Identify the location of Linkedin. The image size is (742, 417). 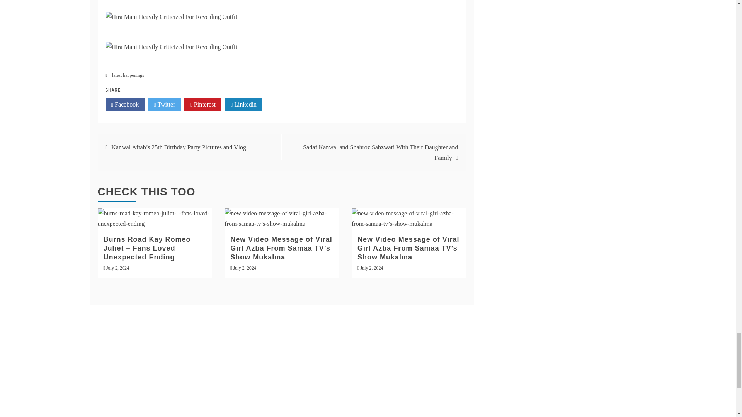
(243, 104).